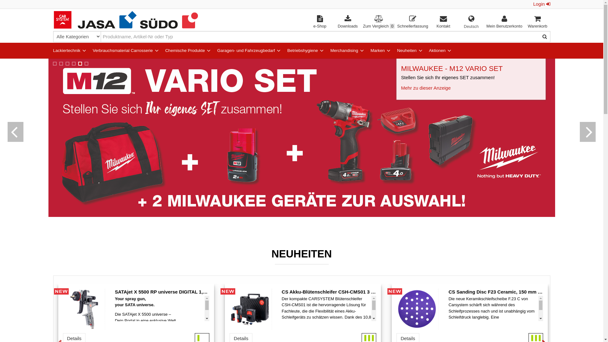 The width and height of the screenshot is (608, 342). Describe the element at coordinates (244, 50) in the screenshot. I see `Garagen- und Fahrzeugbedarf` at that location.